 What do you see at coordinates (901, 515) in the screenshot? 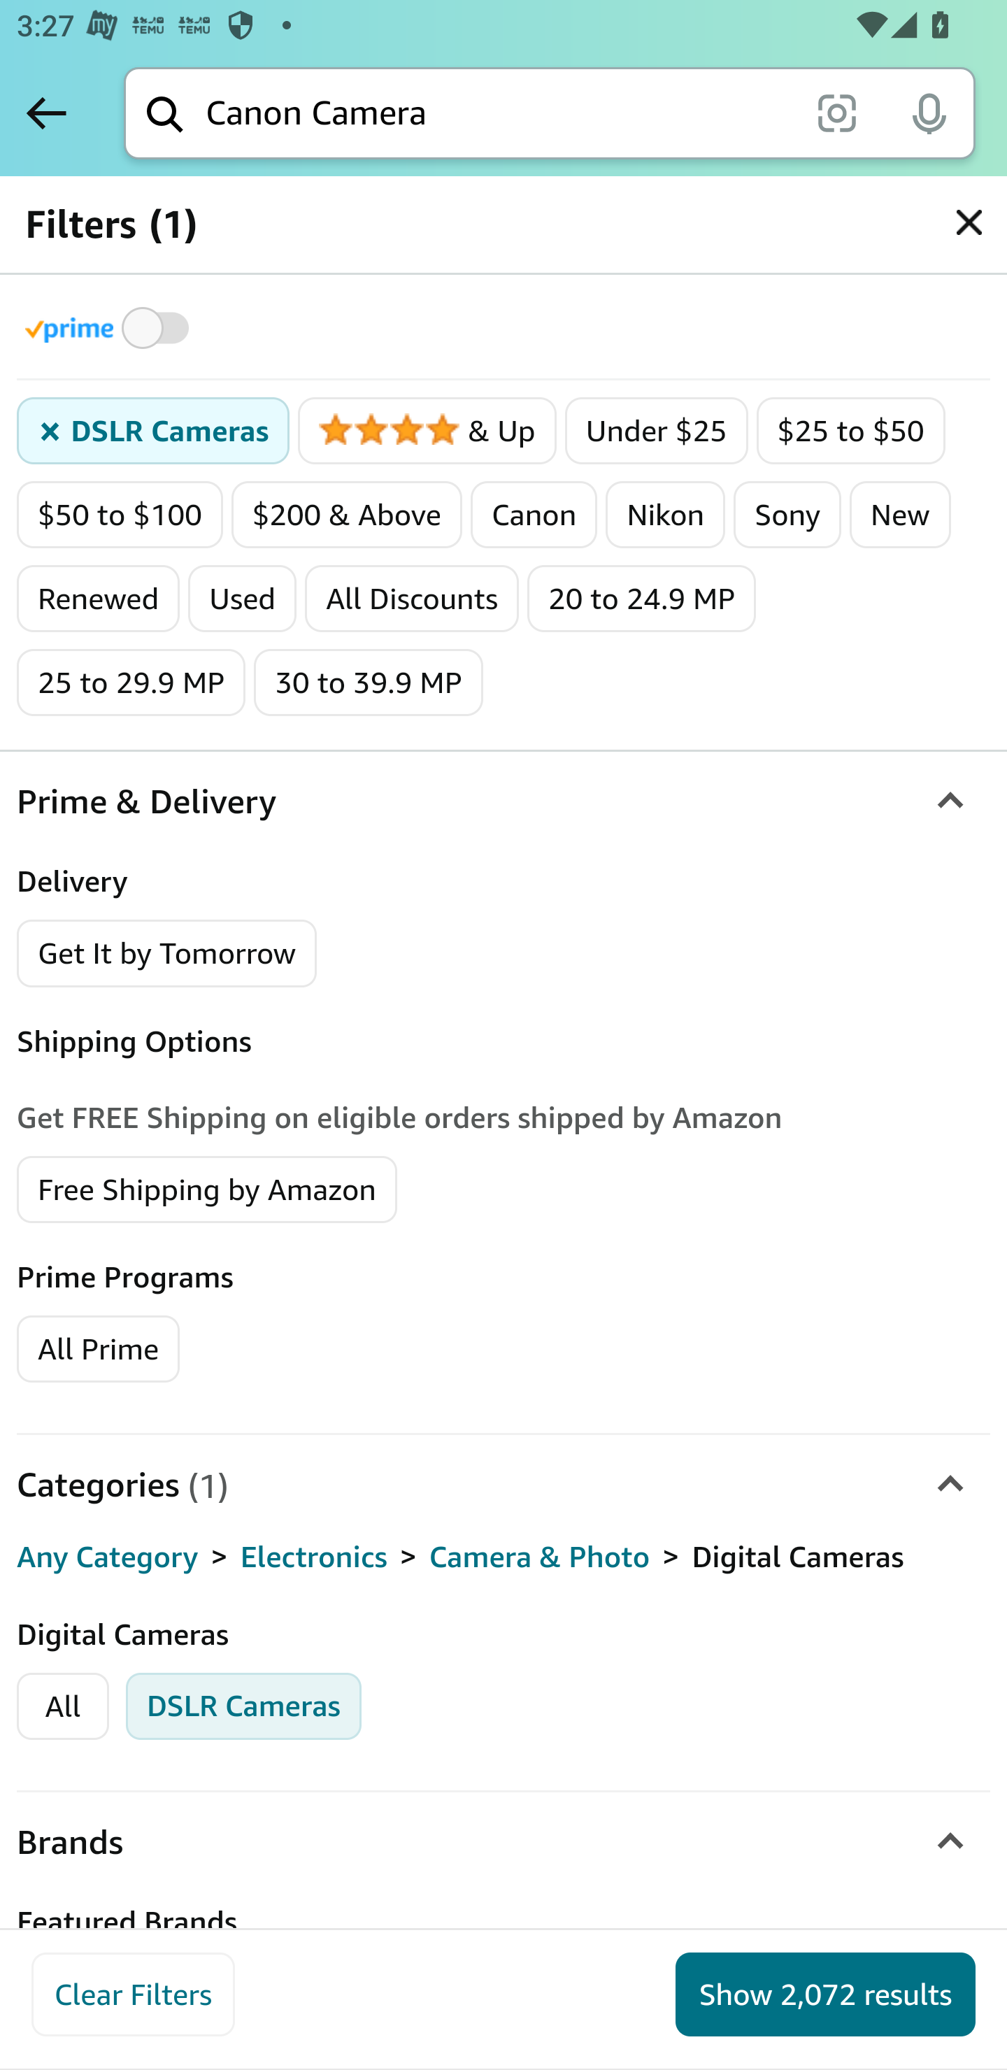
I see `New` at bounding box center [901, 515].